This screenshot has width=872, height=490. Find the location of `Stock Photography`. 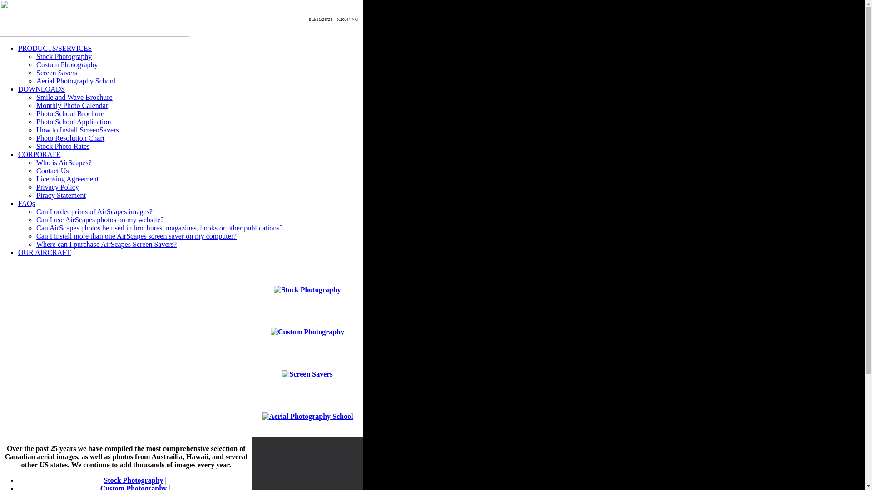

Stock Photography is located at coordinates (134, 480).